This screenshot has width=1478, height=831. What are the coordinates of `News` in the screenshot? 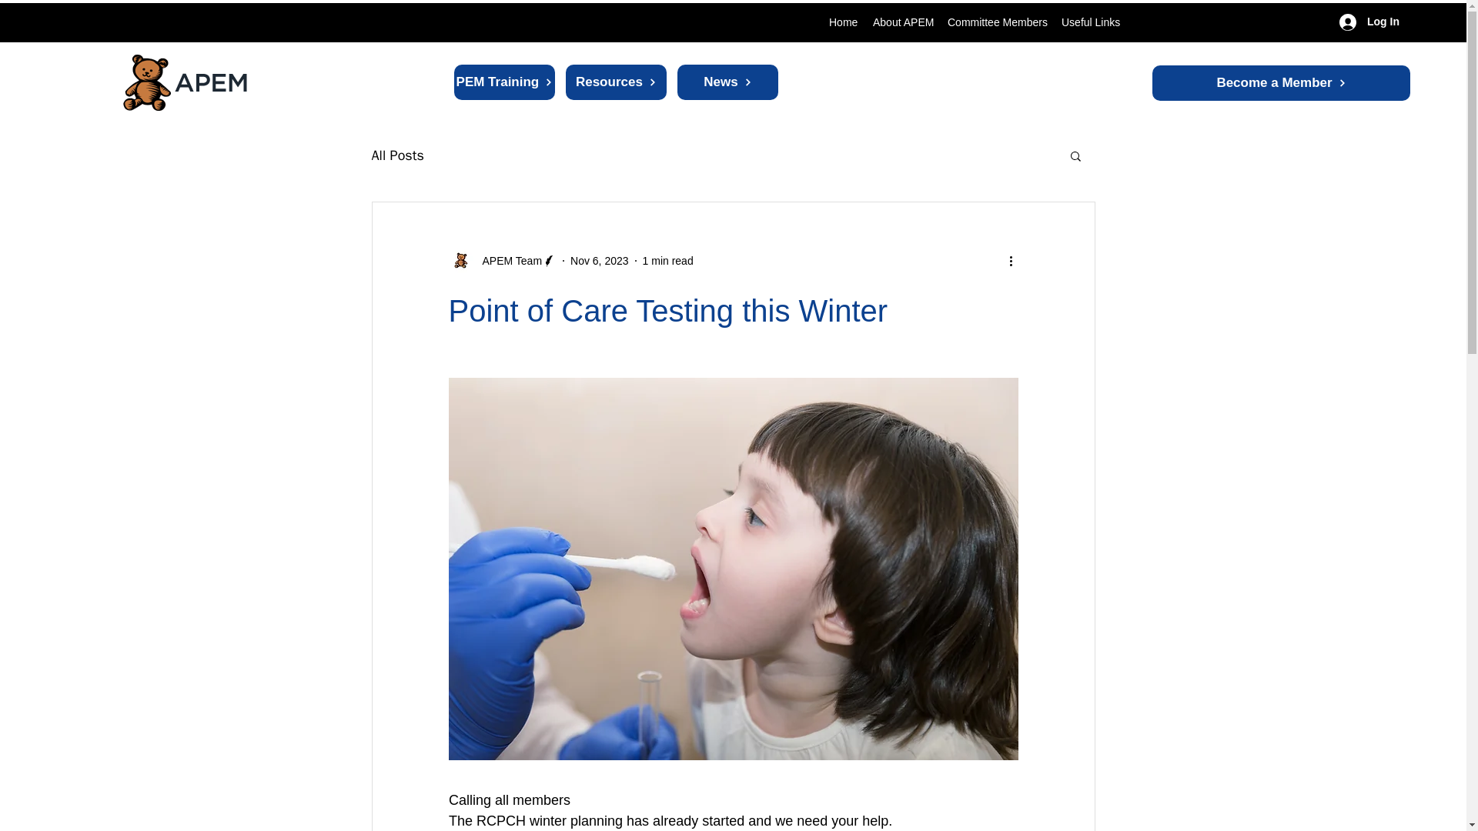 It's located at (727, 82).